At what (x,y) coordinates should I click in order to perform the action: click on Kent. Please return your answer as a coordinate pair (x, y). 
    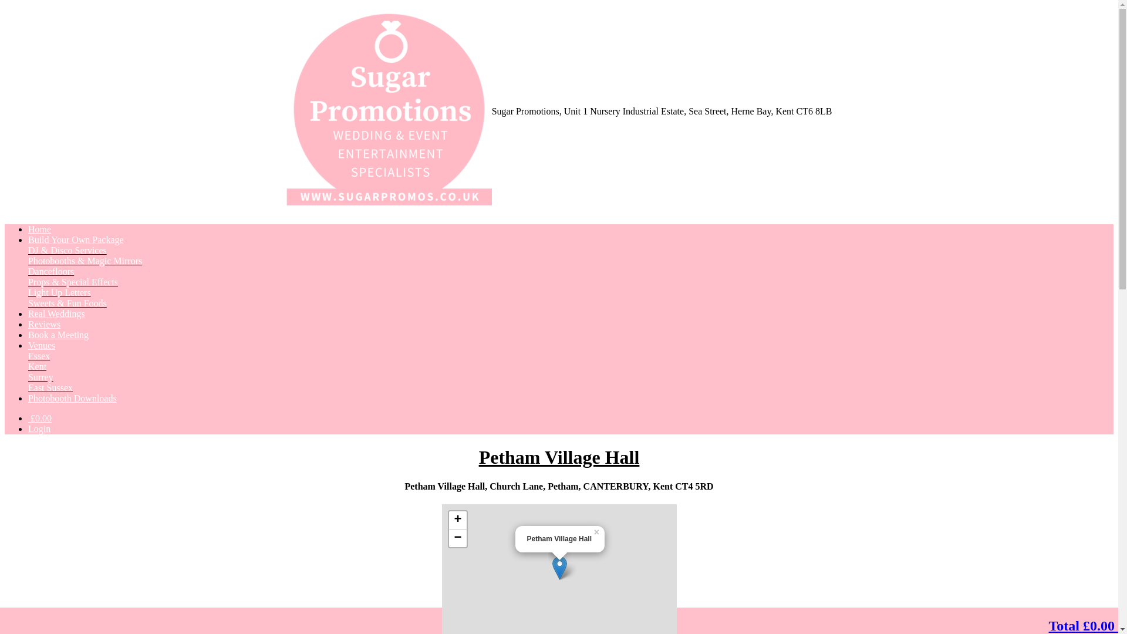
    Looking at the image, I should click on (37, 366).